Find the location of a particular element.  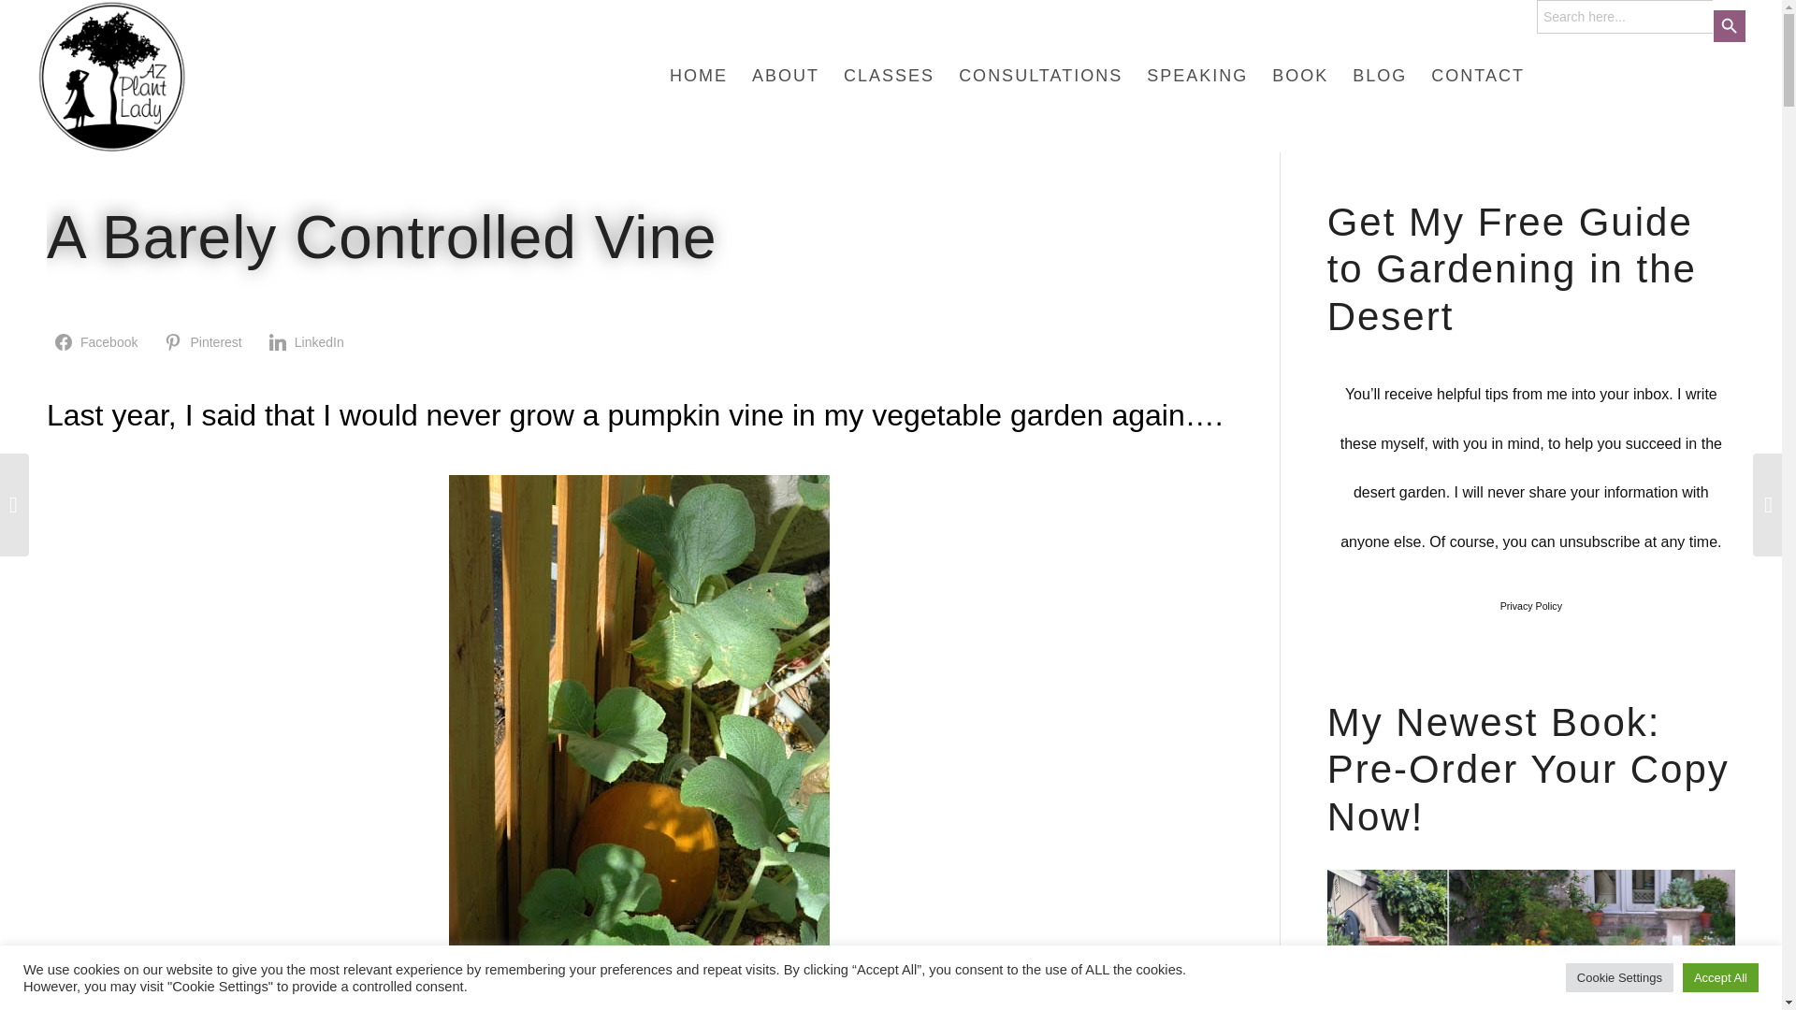

Share on Facebook is located at coordinates (98, 341).